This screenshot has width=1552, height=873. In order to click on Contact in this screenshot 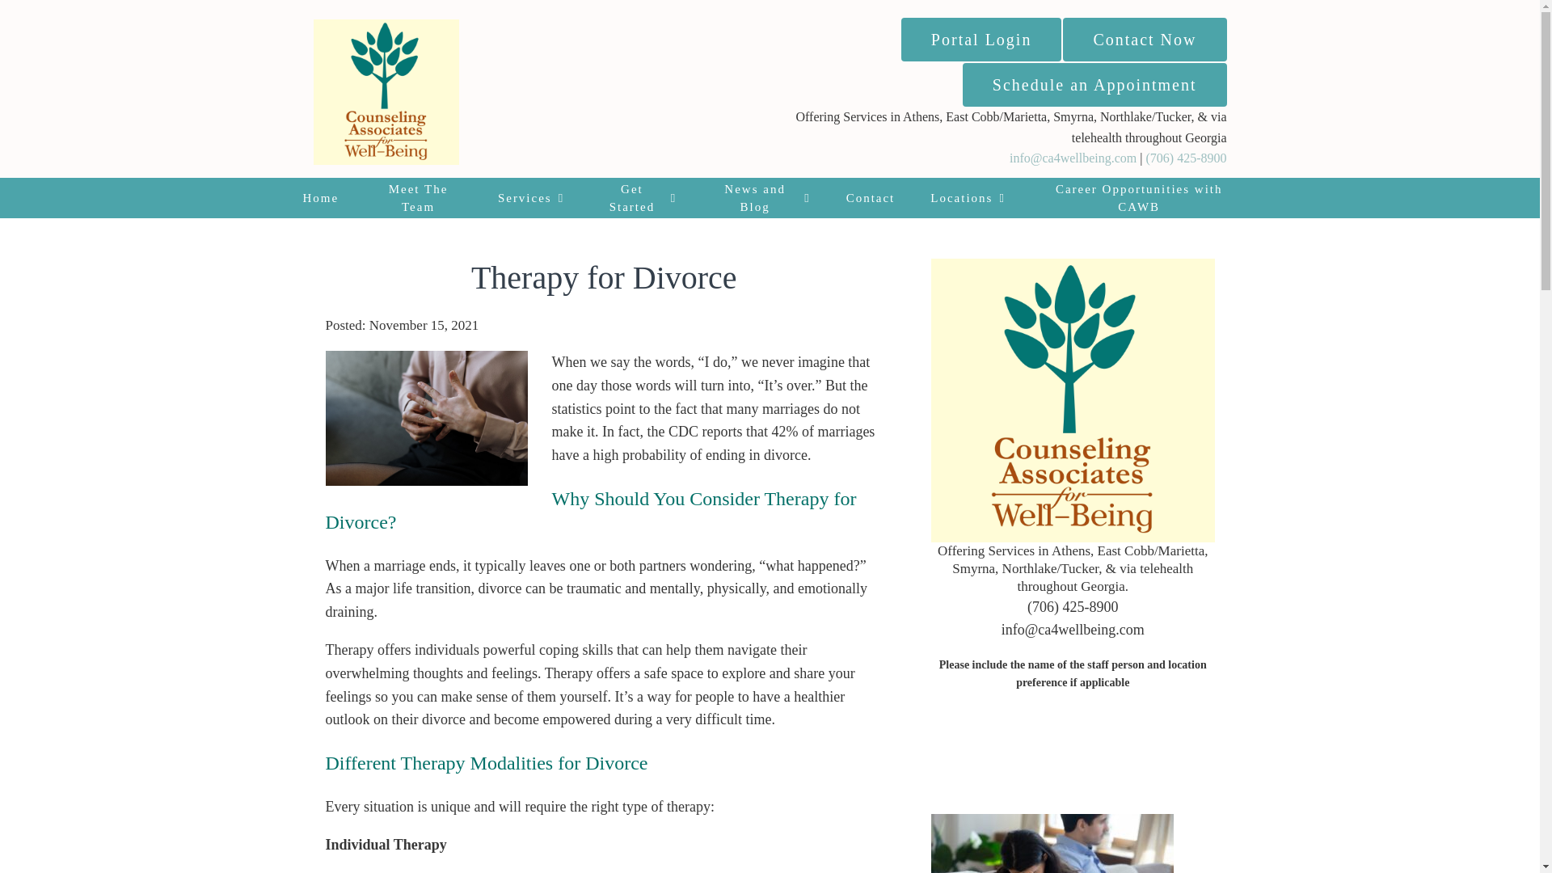, I will do `click(871, 198)`.